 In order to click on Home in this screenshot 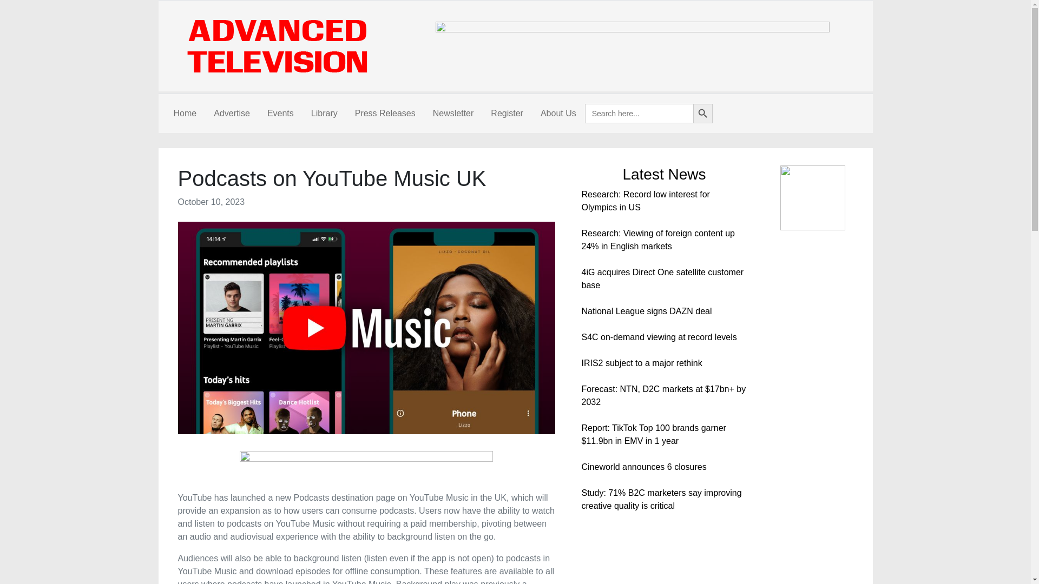, I will do `click(184, 114)`.